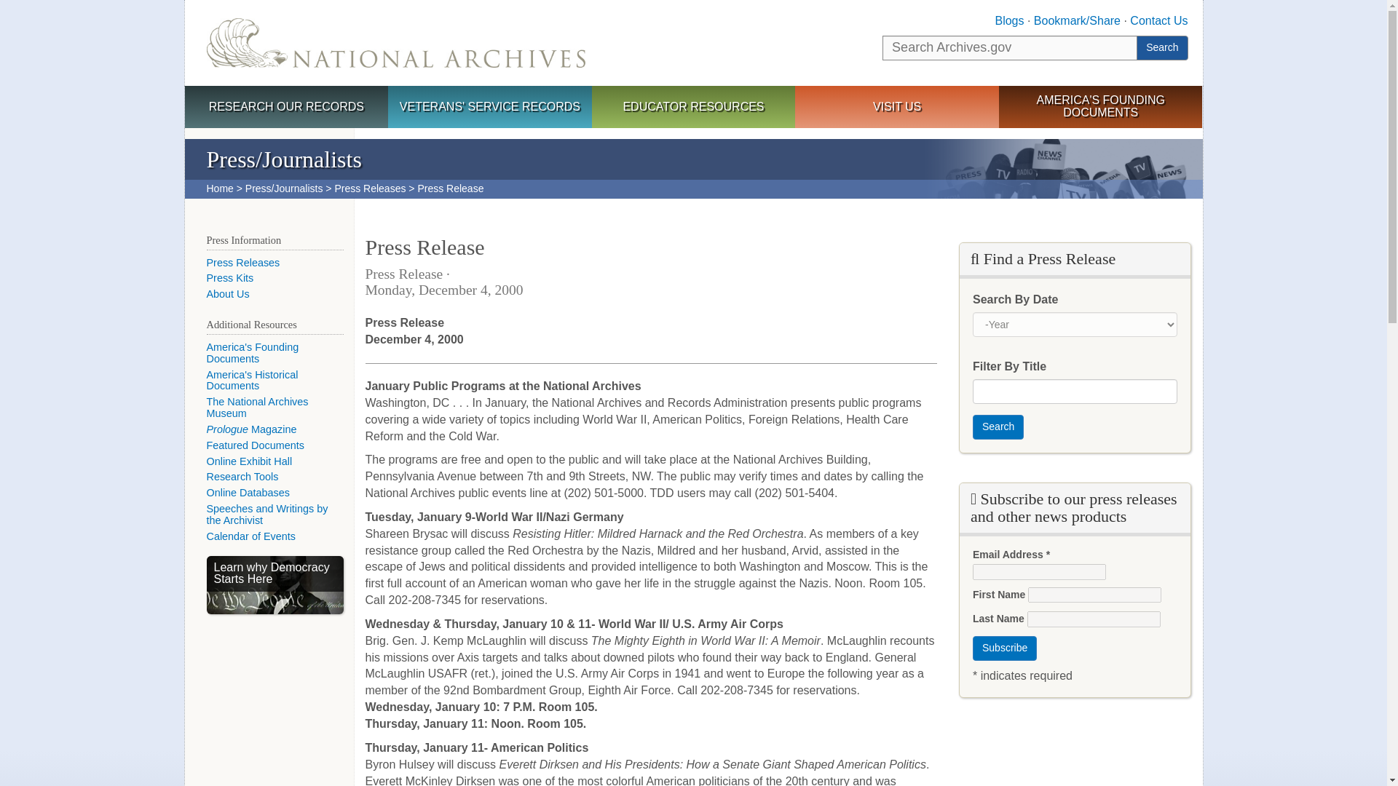 This screenshot has height=786, width=1398. Describe the element at coordinates (1161, 48) in the screenshot. I see `Search` at that location.